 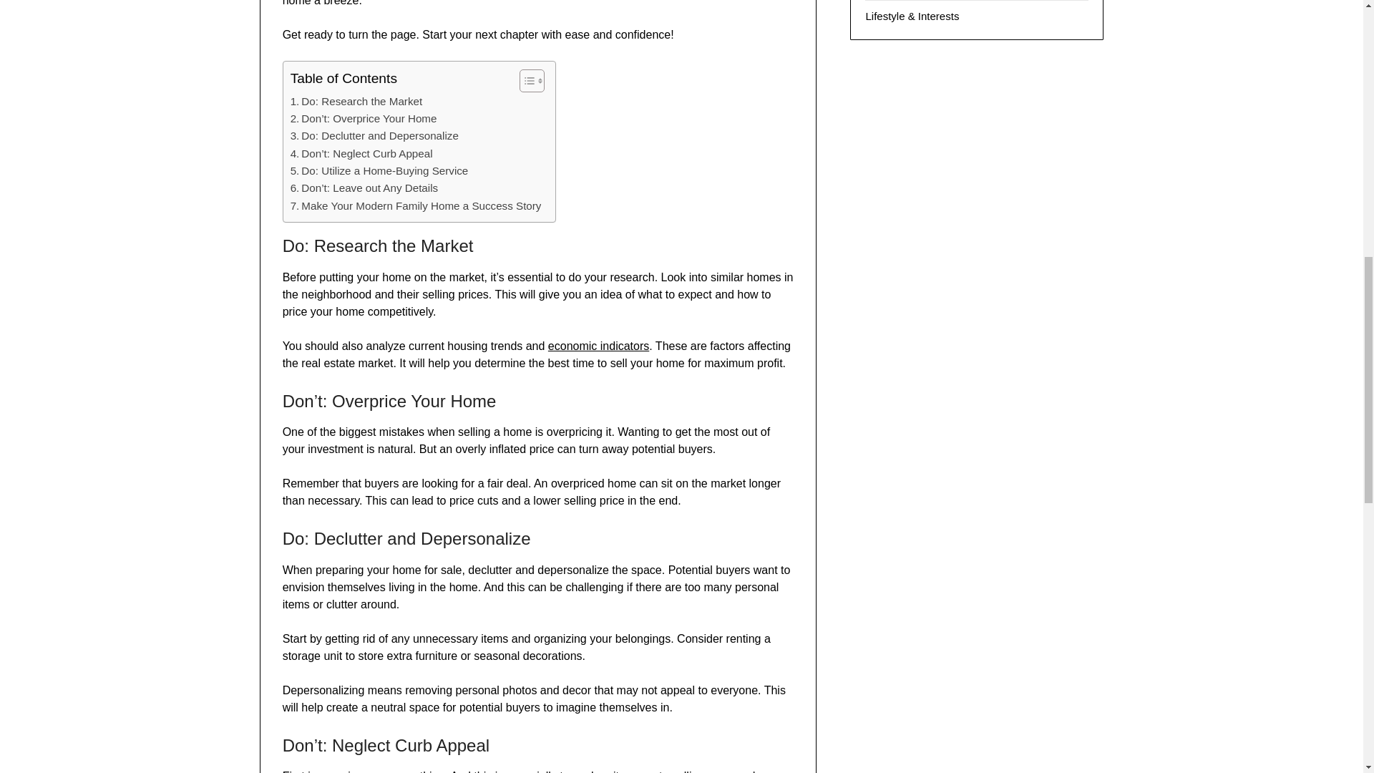 What do you see at coordinates (598, 346) in the screenshot?
I see `economic indicators` at bounding box center [598, 346].